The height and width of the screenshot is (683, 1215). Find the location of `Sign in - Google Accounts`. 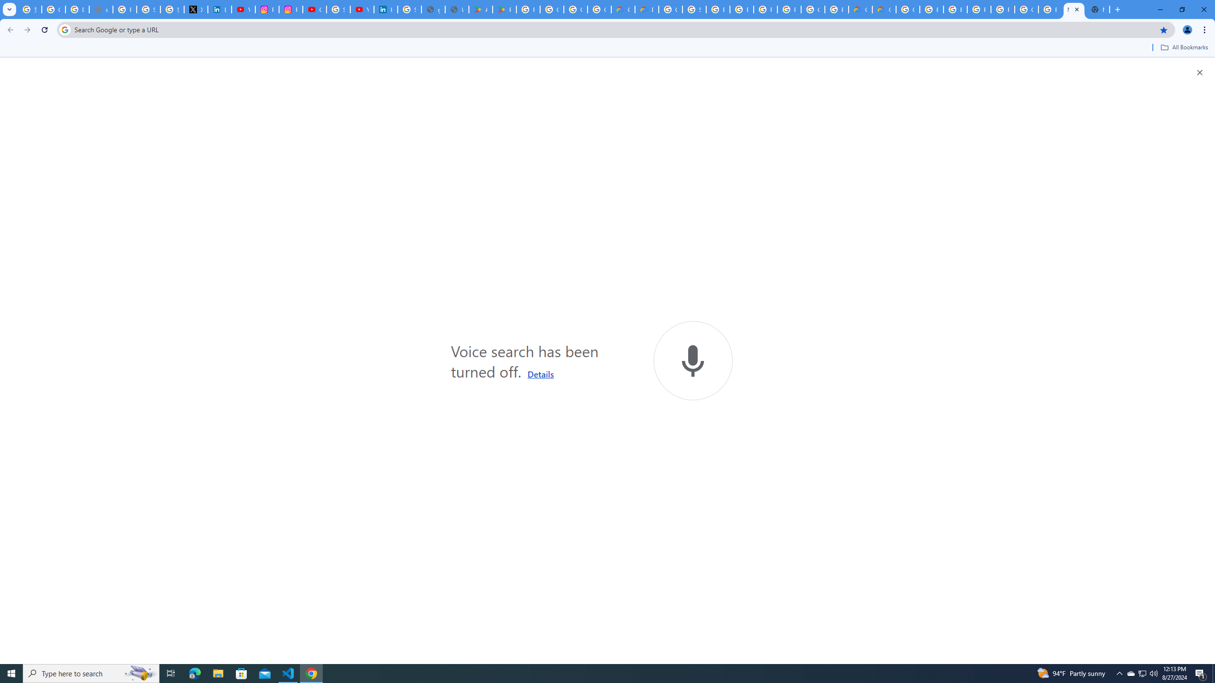

Sign in - Google Accounts is located at coordinates (694, 9).